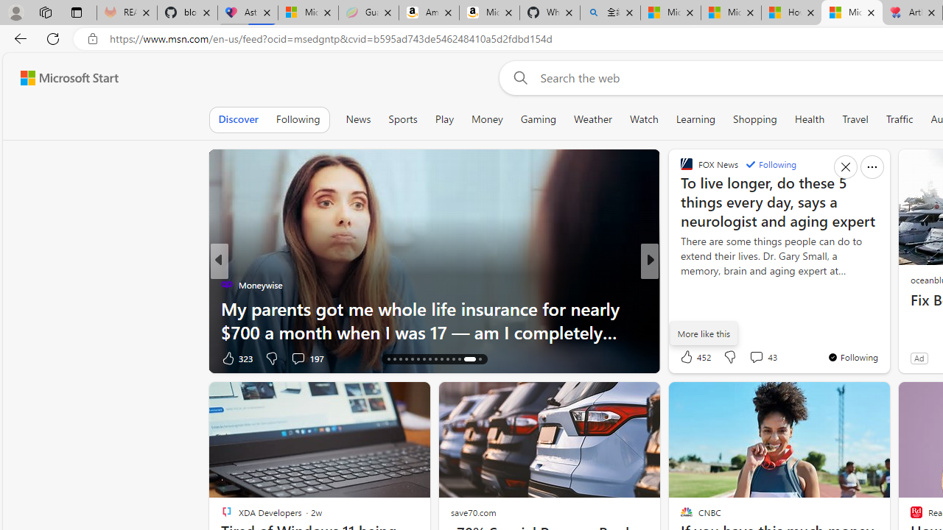  Describe the element at coordinates (755, 119) in the screenshot. I see `Shopping` at that location.